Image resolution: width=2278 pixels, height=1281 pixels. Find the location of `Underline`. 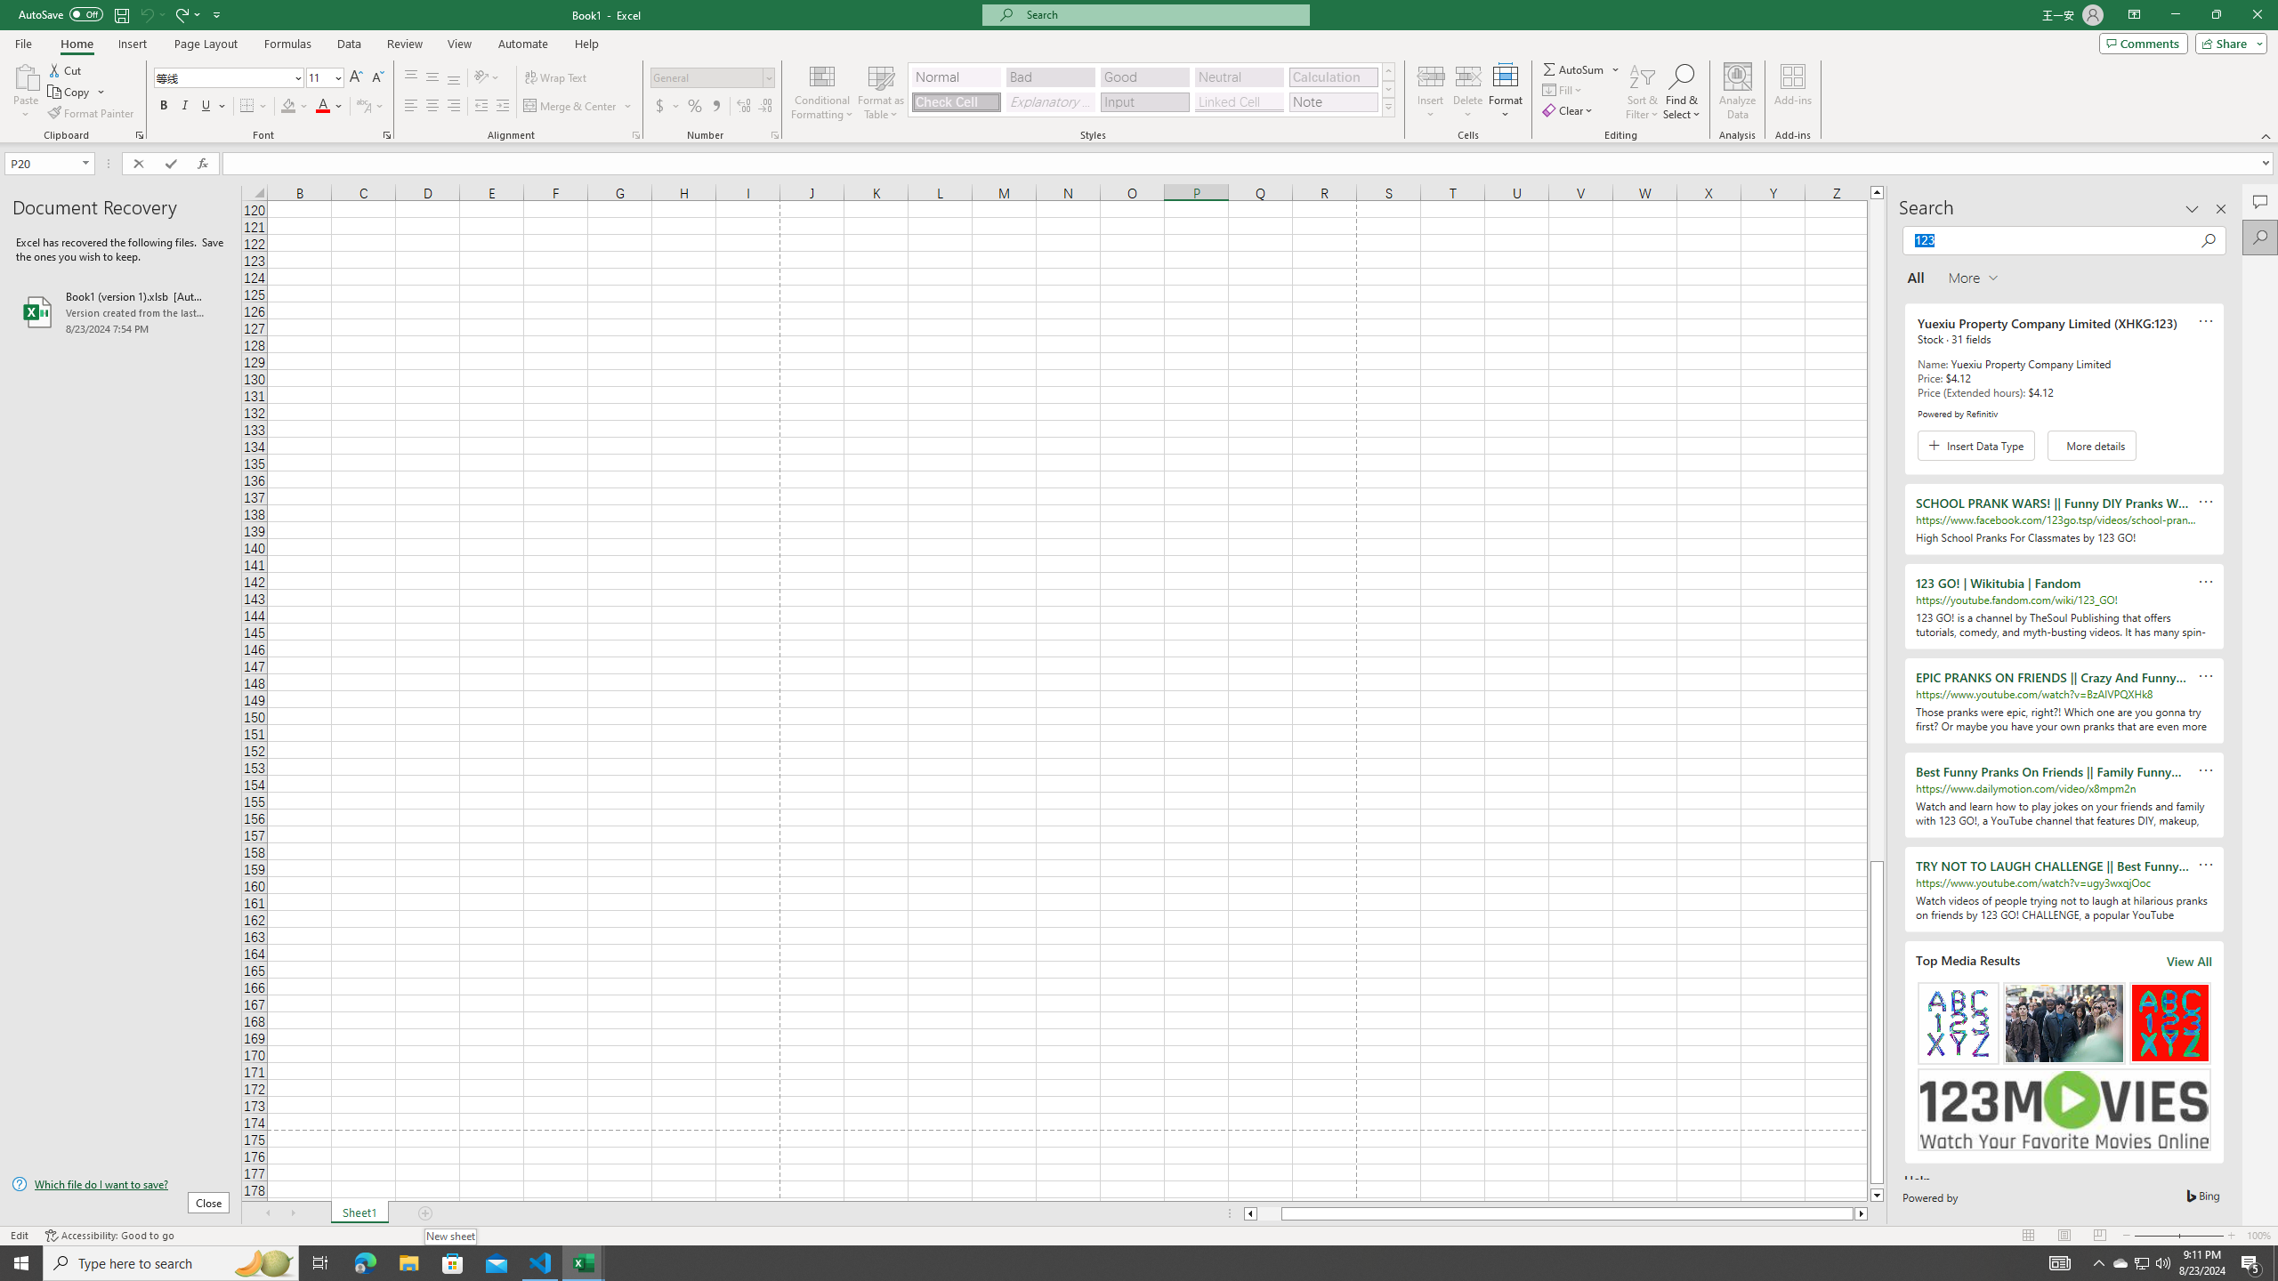

Underline is located at coordinates (213, 107).